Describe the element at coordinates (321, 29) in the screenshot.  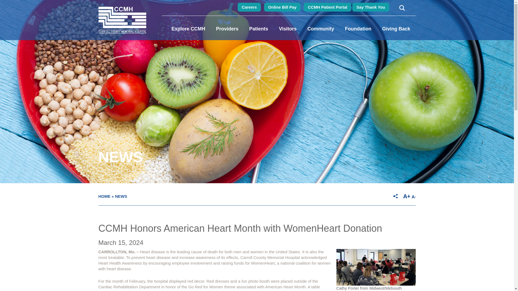
I see `Community` at that location.